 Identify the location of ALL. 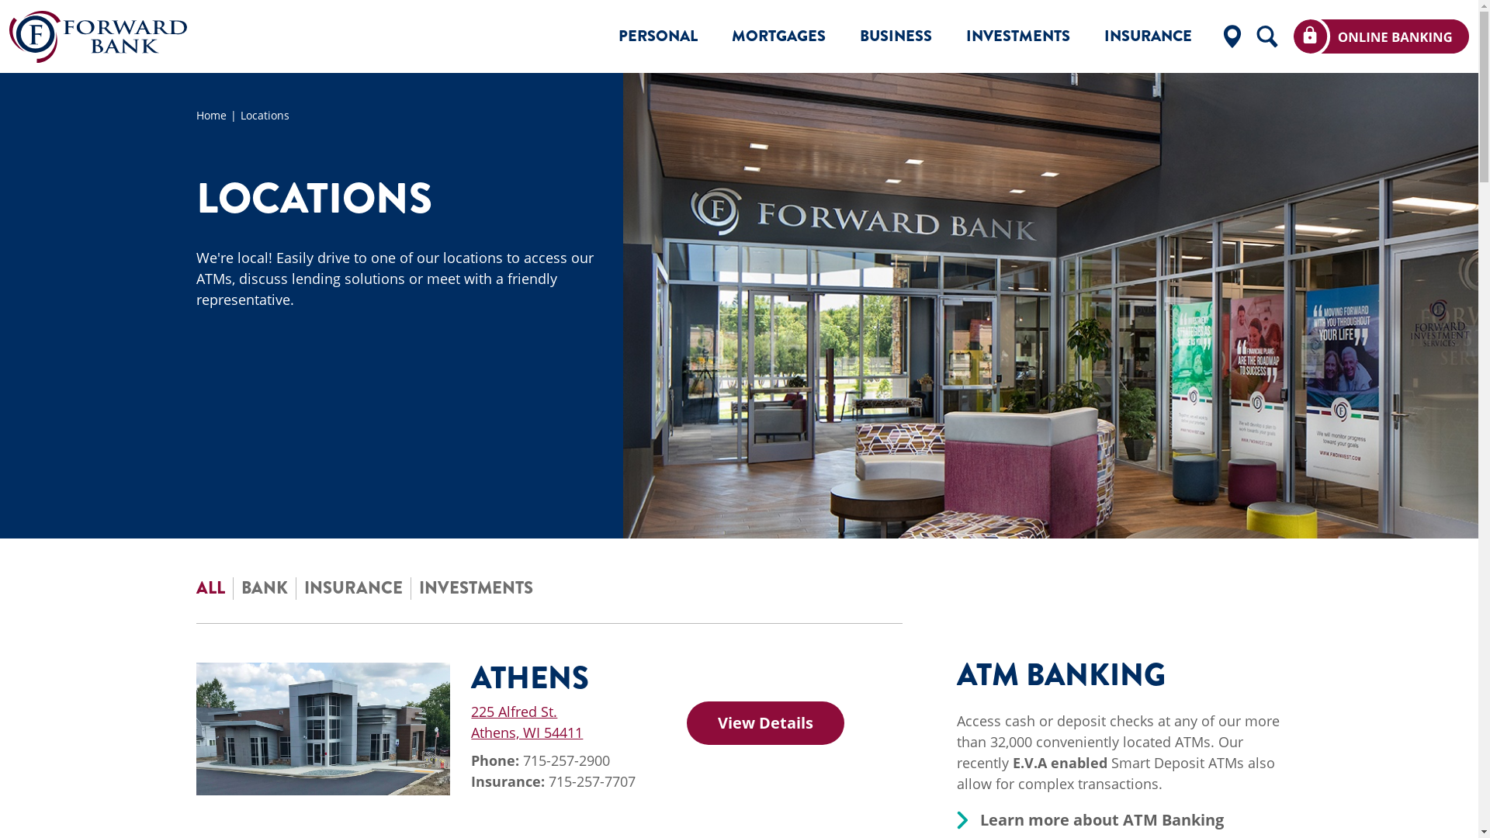
(210, 588).